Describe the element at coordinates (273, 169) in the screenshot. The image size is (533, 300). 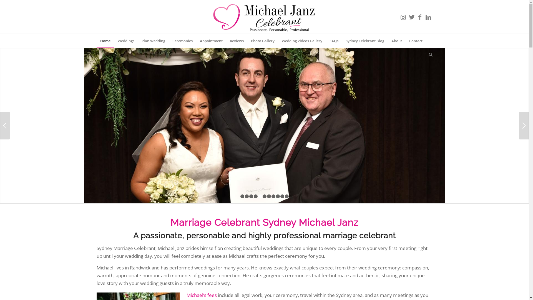
I see `8` at that location.